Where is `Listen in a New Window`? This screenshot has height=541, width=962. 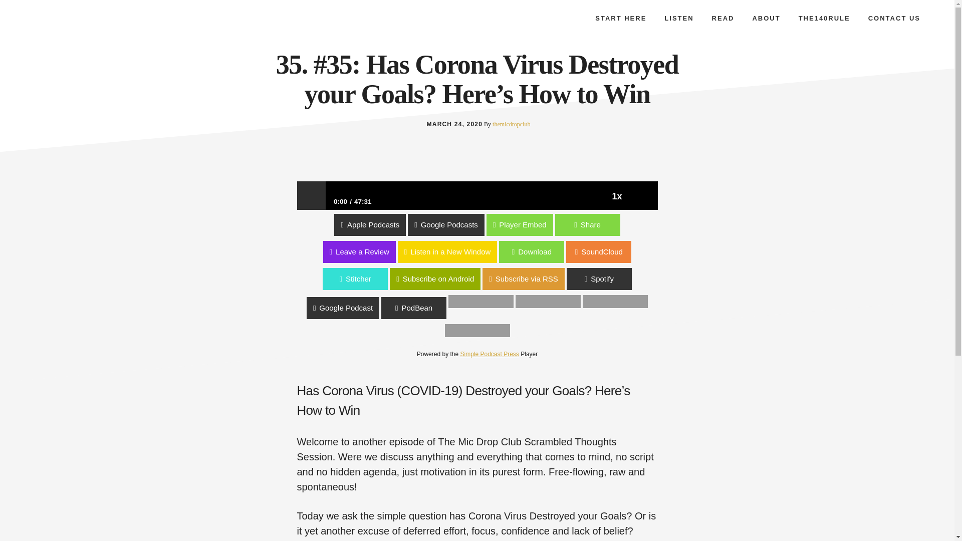 Listen in a New Window is located at coordinates (50, 251).